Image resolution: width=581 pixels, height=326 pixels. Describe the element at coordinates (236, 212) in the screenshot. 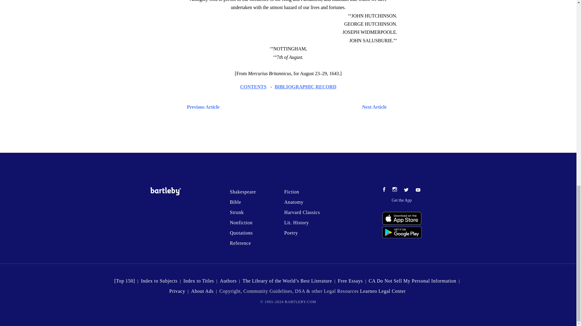

I see `Strunk` at that location.